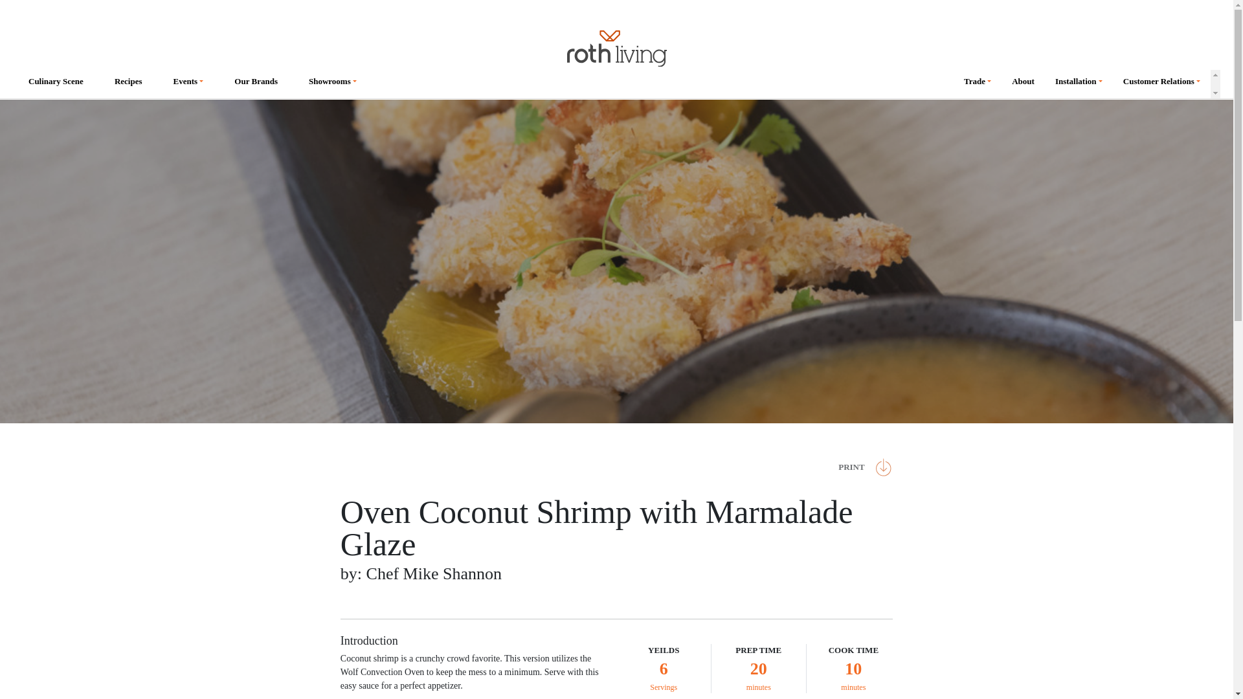 The width and height of the screenshot is (1243, 699). I want to click on Installation, so click(1079, 84).